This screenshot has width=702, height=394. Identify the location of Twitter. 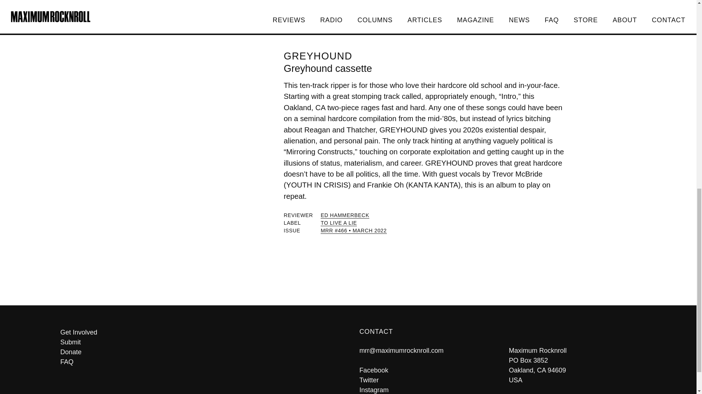
(369, 380).